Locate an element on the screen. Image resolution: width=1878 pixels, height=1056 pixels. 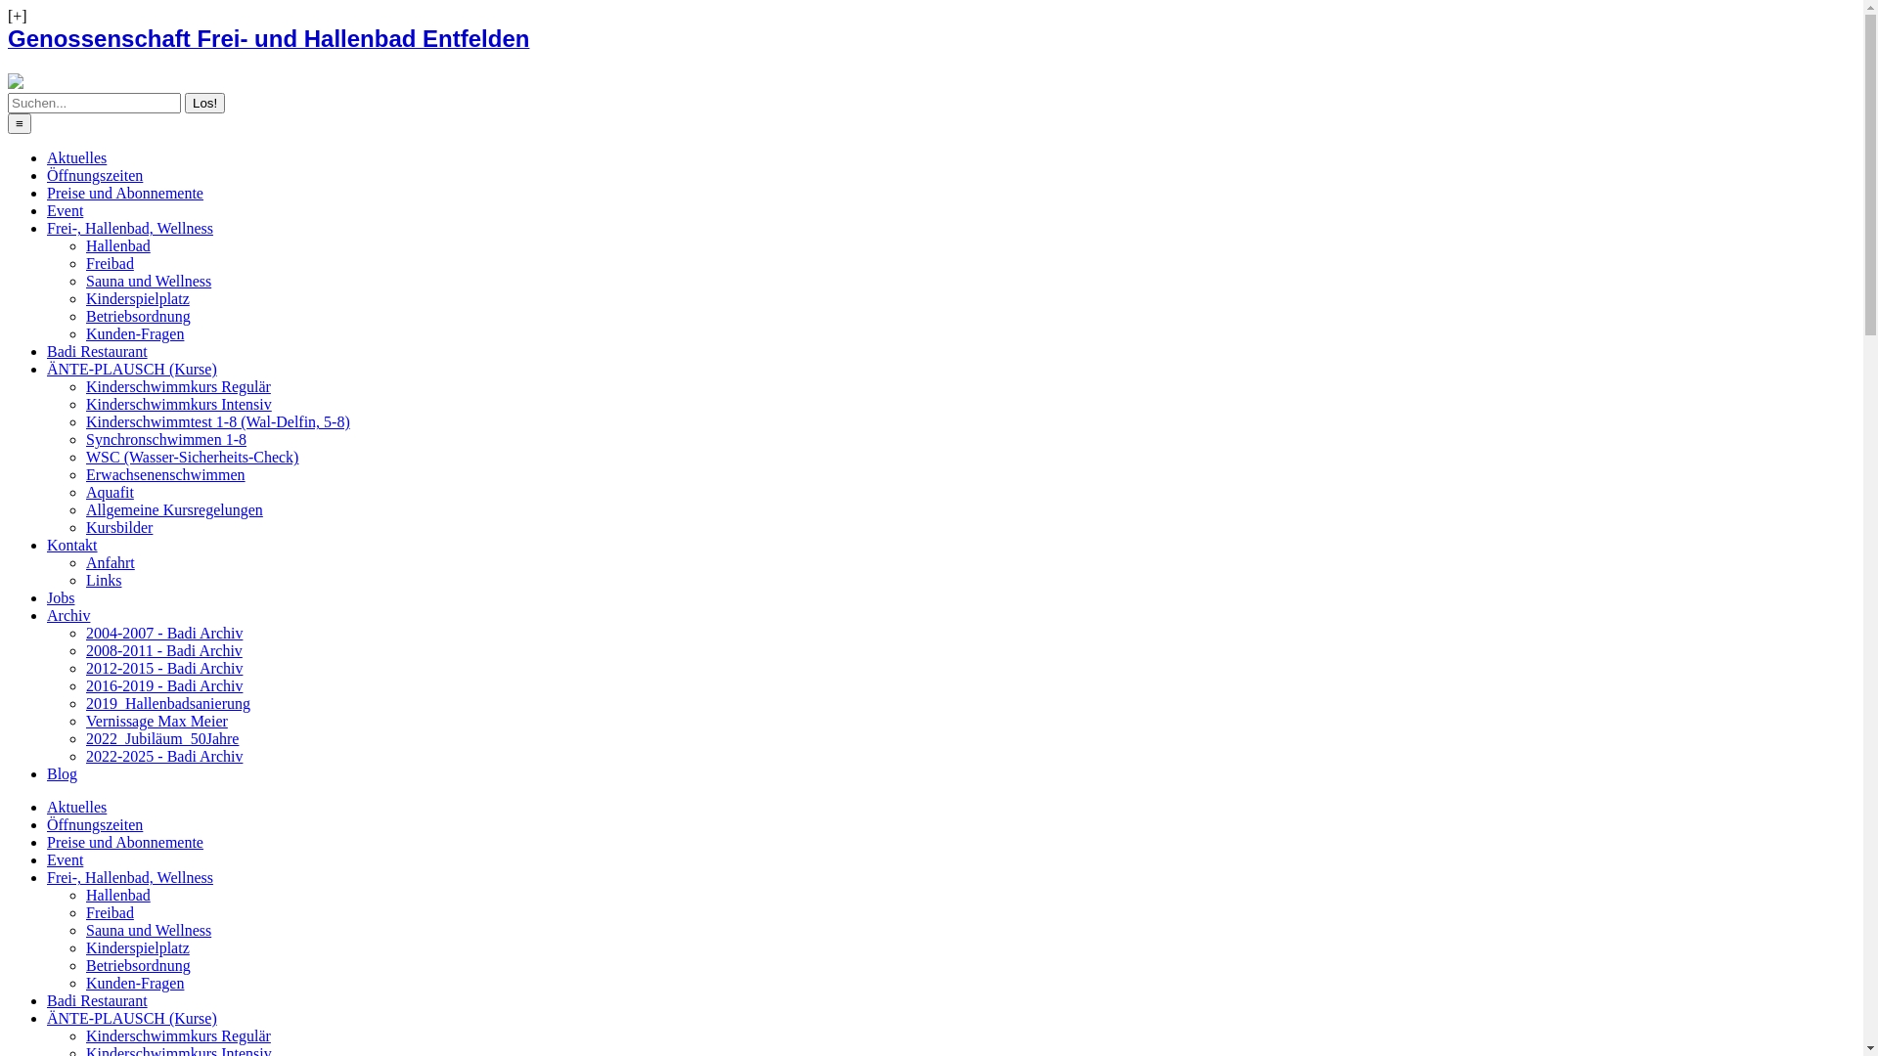
Kontakt is located at coordinates (72, 546).